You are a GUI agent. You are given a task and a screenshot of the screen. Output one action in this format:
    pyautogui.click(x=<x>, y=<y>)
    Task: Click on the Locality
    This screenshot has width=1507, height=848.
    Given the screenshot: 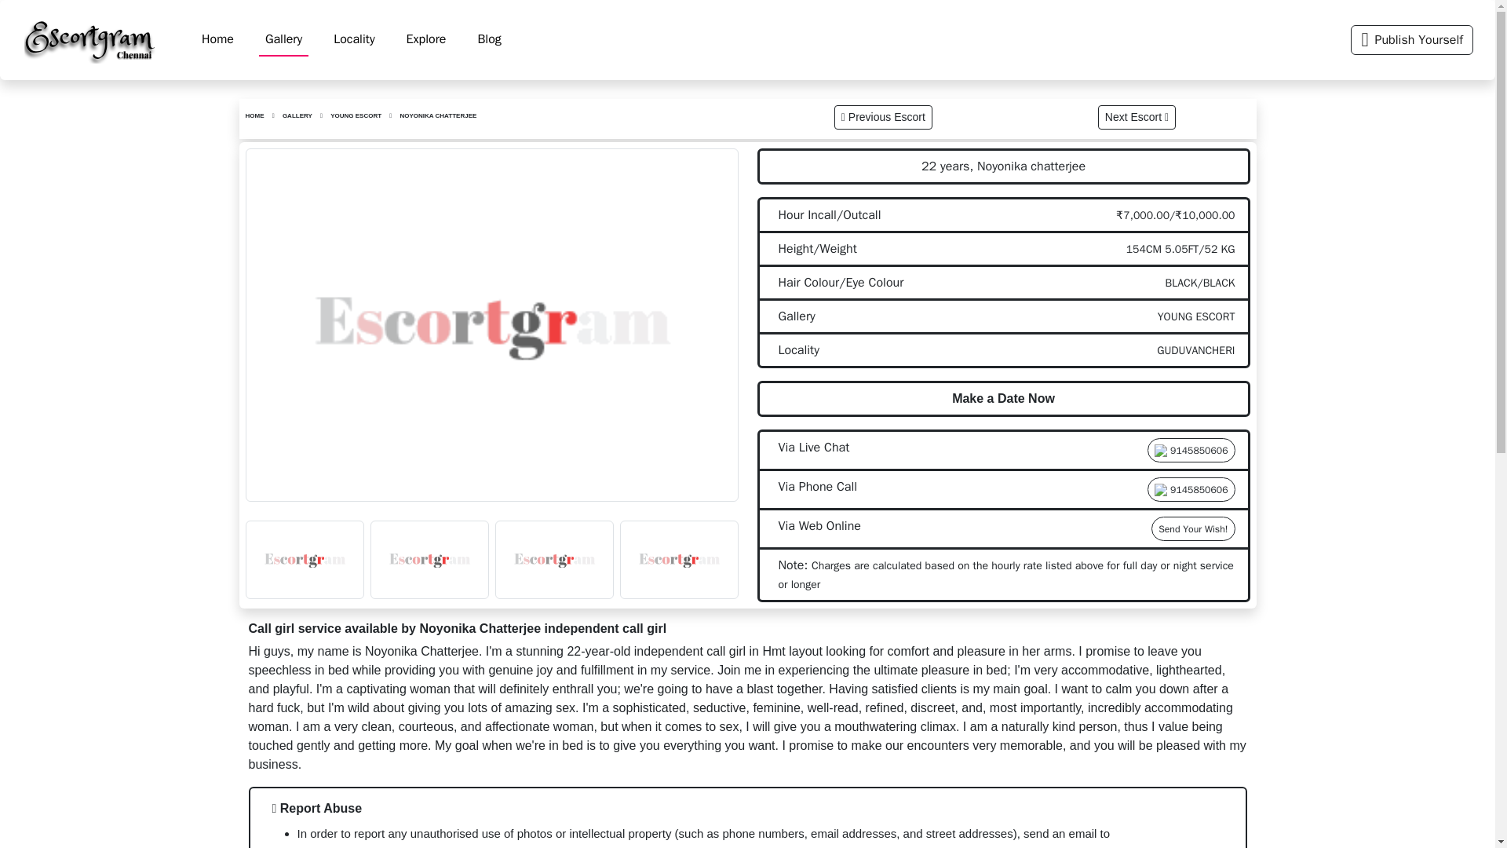 What is the action you would take?
    pyautogui.click(x=353, y=39)
    